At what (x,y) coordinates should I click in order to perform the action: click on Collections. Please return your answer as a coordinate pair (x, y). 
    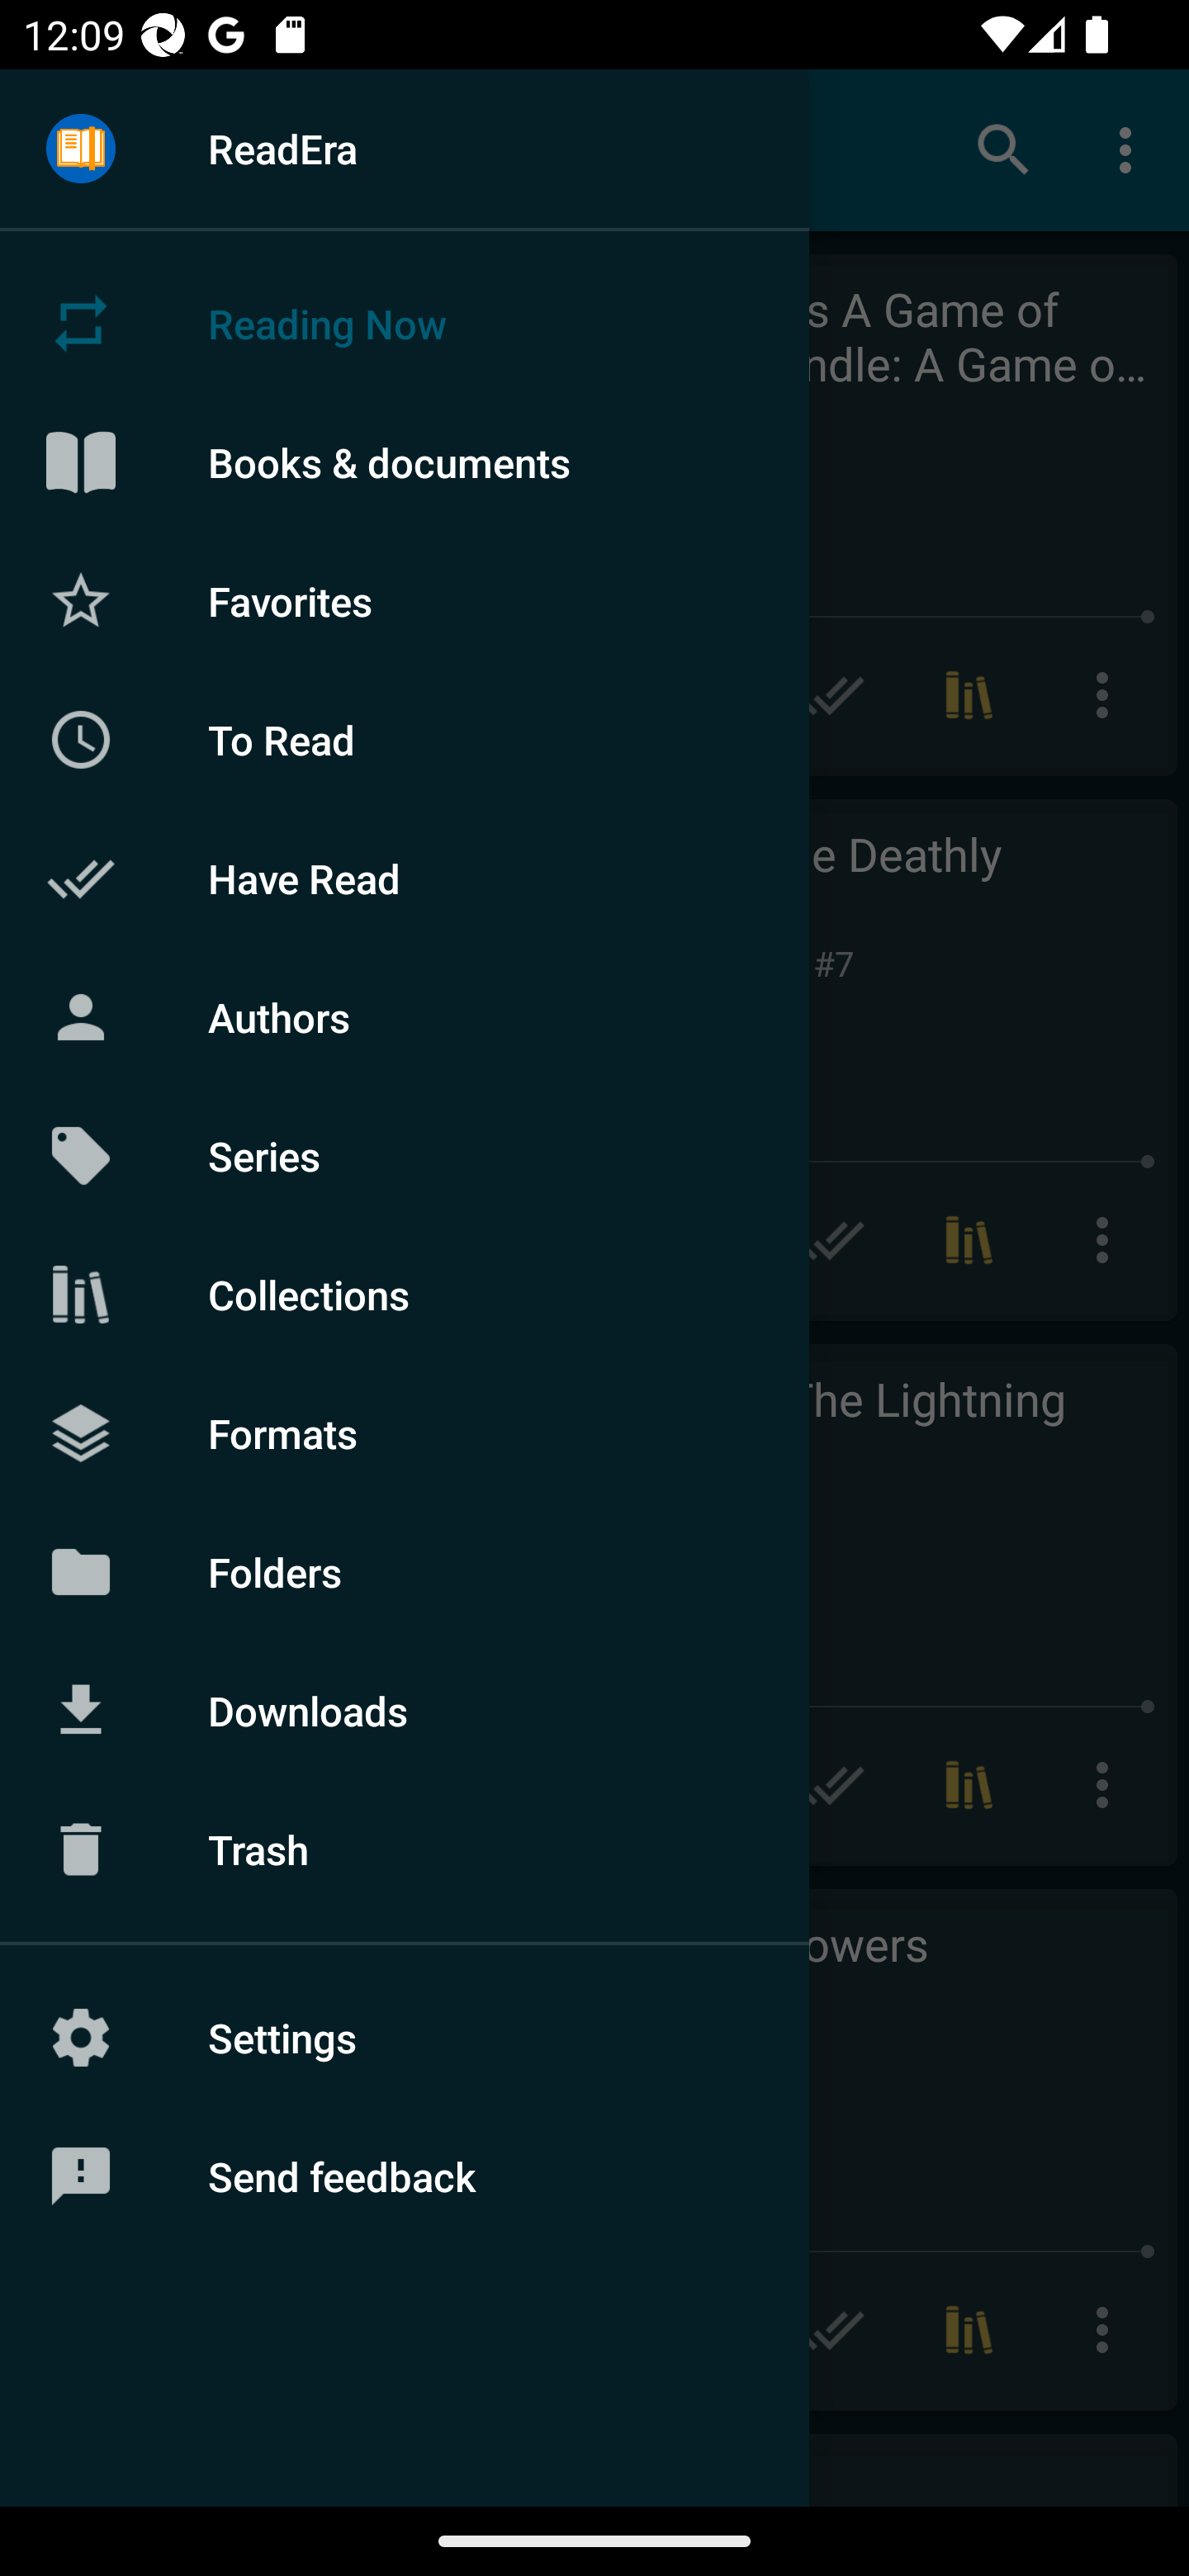
    Looking at the image, I should click on (405, 1295).